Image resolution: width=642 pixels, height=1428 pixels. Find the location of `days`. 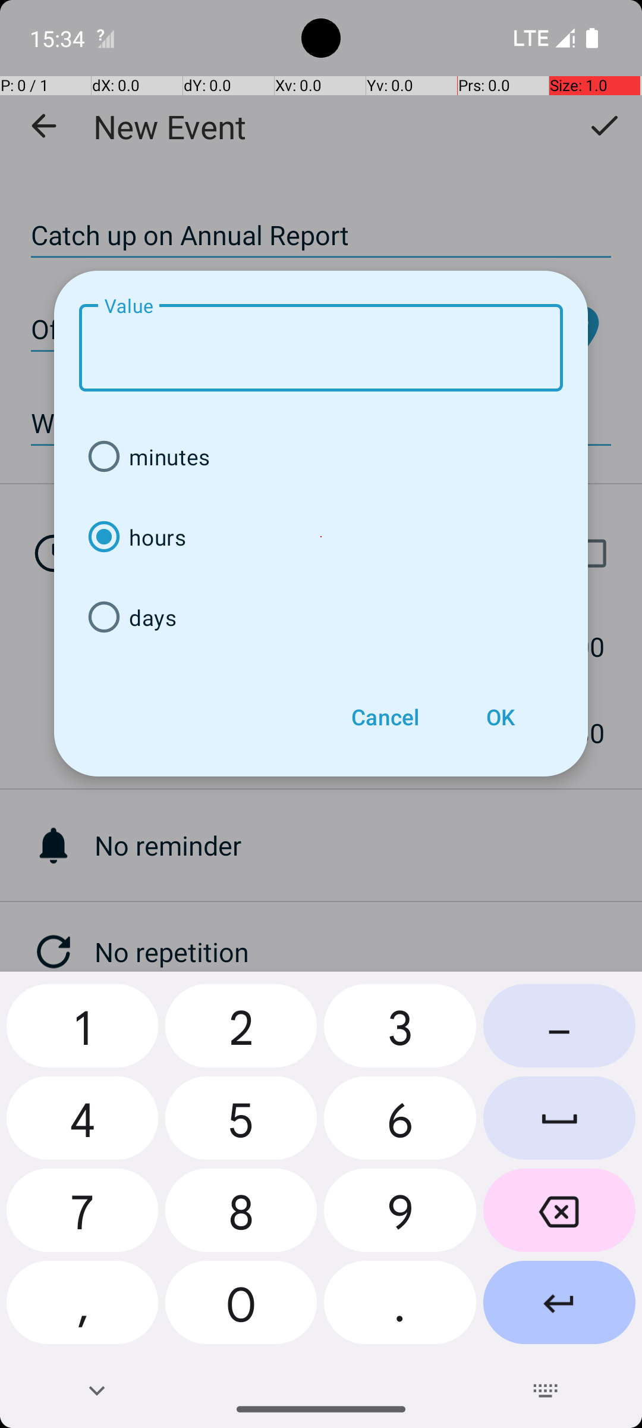

days is located at coordinates (321, 618).